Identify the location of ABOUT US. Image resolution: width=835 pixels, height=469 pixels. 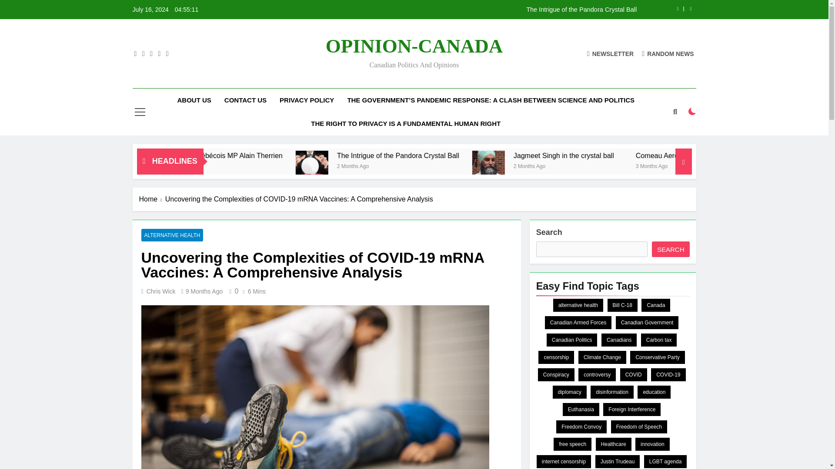
(194, 100).